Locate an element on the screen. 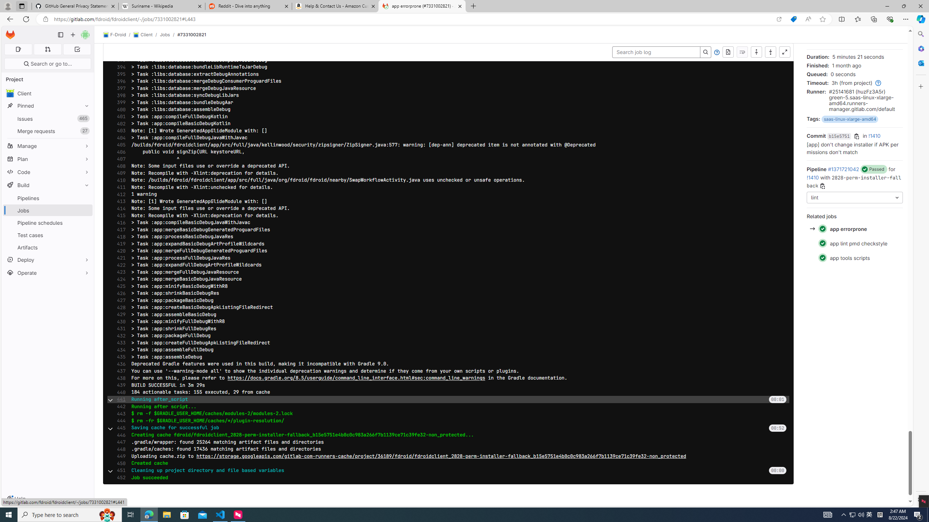  445 Saving cache for successful job 00:52 is located at coordinates (449, 428).